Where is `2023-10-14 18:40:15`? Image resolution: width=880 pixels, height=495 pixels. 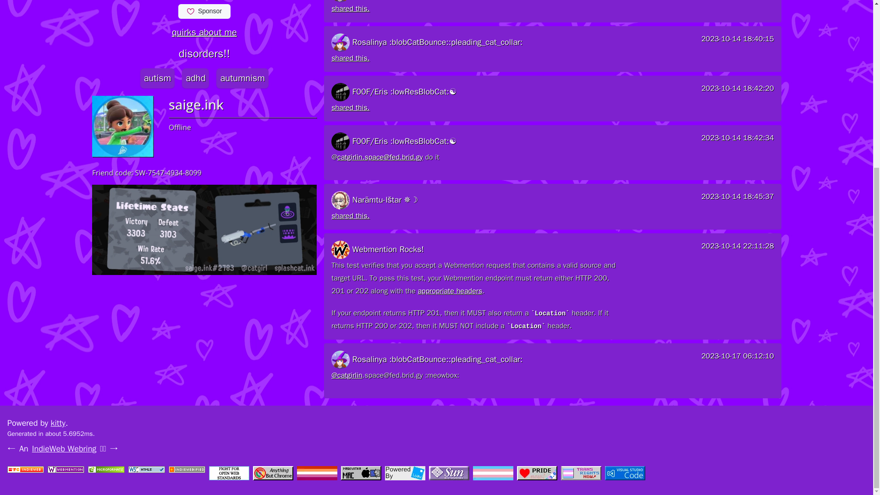 2023-10-14 18:40:15 is located at coordinates (737, 43).